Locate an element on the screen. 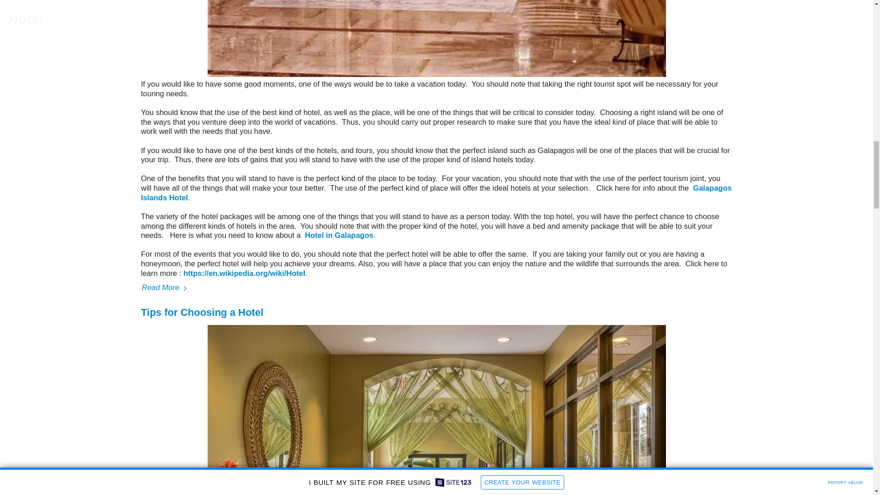  Tips for Choosing a Hotel is located at coordinates (202, 312).